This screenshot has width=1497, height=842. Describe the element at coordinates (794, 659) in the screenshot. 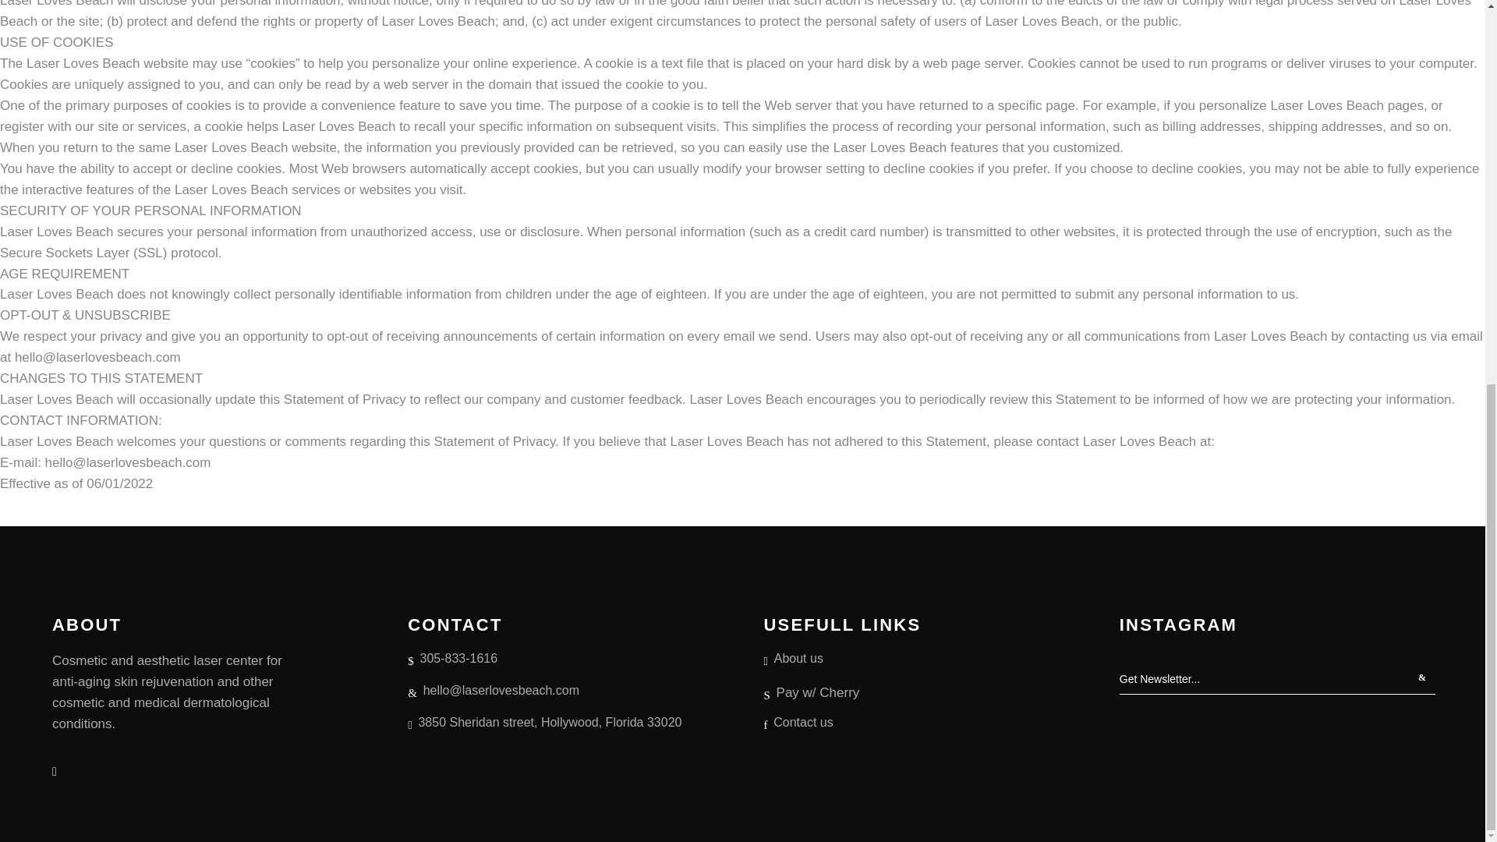

I see `About us` at that location.